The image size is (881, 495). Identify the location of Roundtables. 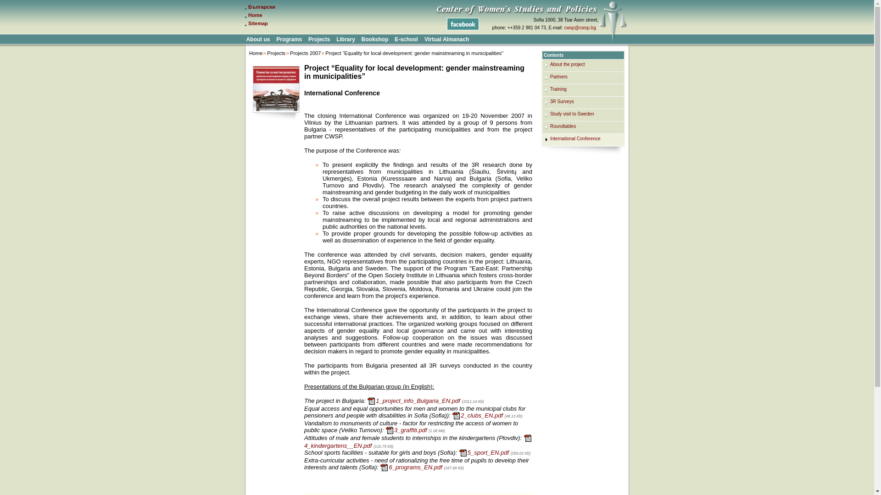
(563, 126).